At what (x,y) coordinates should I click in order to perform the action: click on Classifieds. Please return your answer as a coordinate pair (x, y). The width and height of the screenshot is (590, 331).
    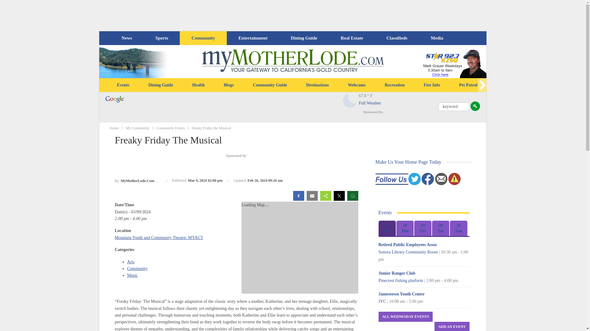
    Looking at the image, I should click on (396, 38).